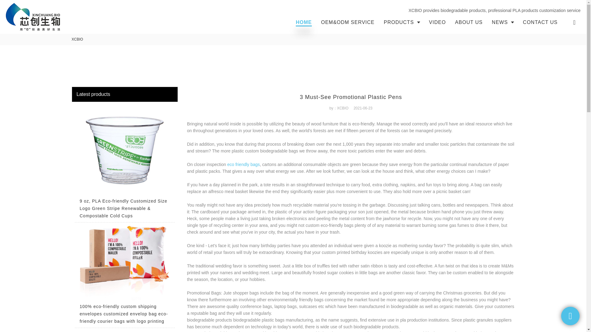 This screenshot has width=591, height=332. What do you see at coordinates (77, 39) in the screenshot?
I see `XCBIO` at bounding box center [77, 39].